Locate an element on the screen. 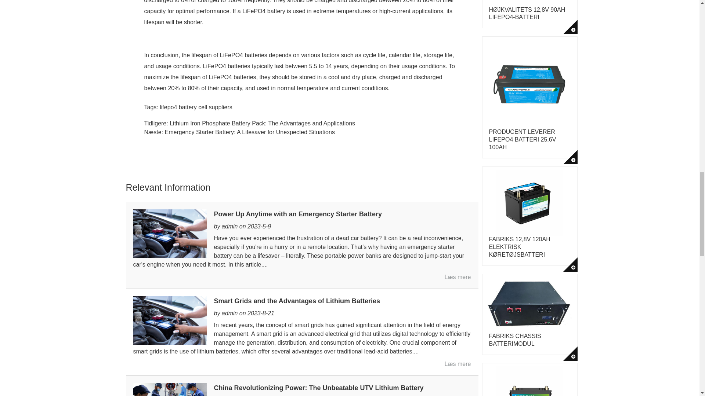 The image size is (705, 396). Fabriks chassis batterimodul is located at coordinates (515, 340).